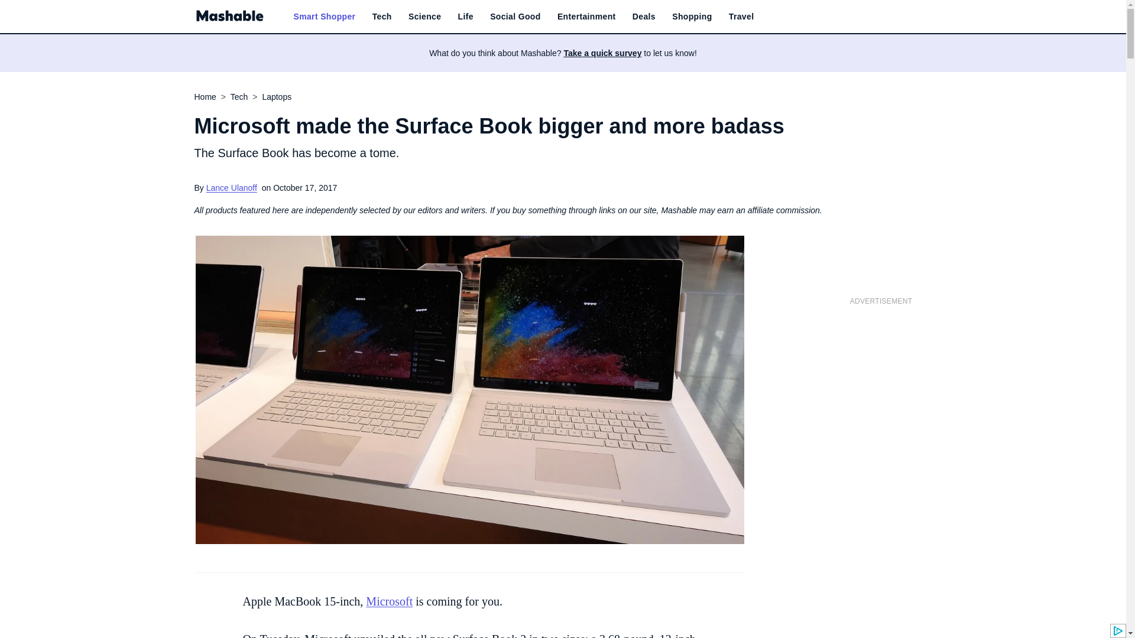 Image resolution: width=1135 pixels, height=638 pixels. I want to click on Science, so click(424, 17).